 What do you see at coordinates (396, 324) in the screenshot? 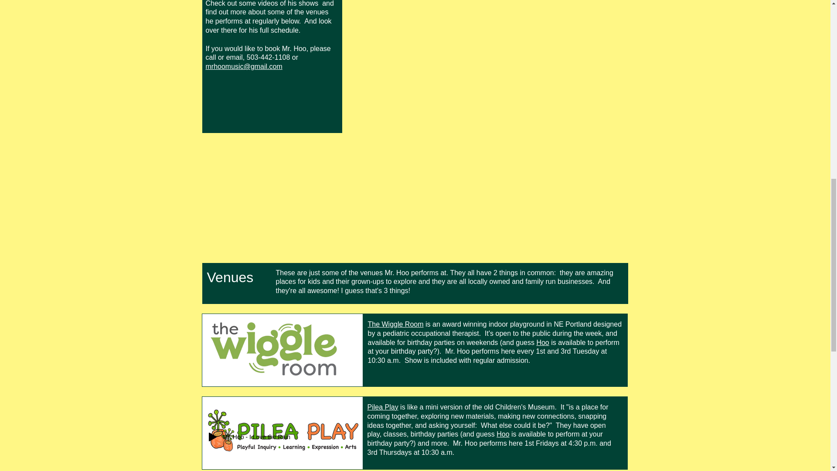
I see `The Wiggle Room` at bounding box center [396, 324].